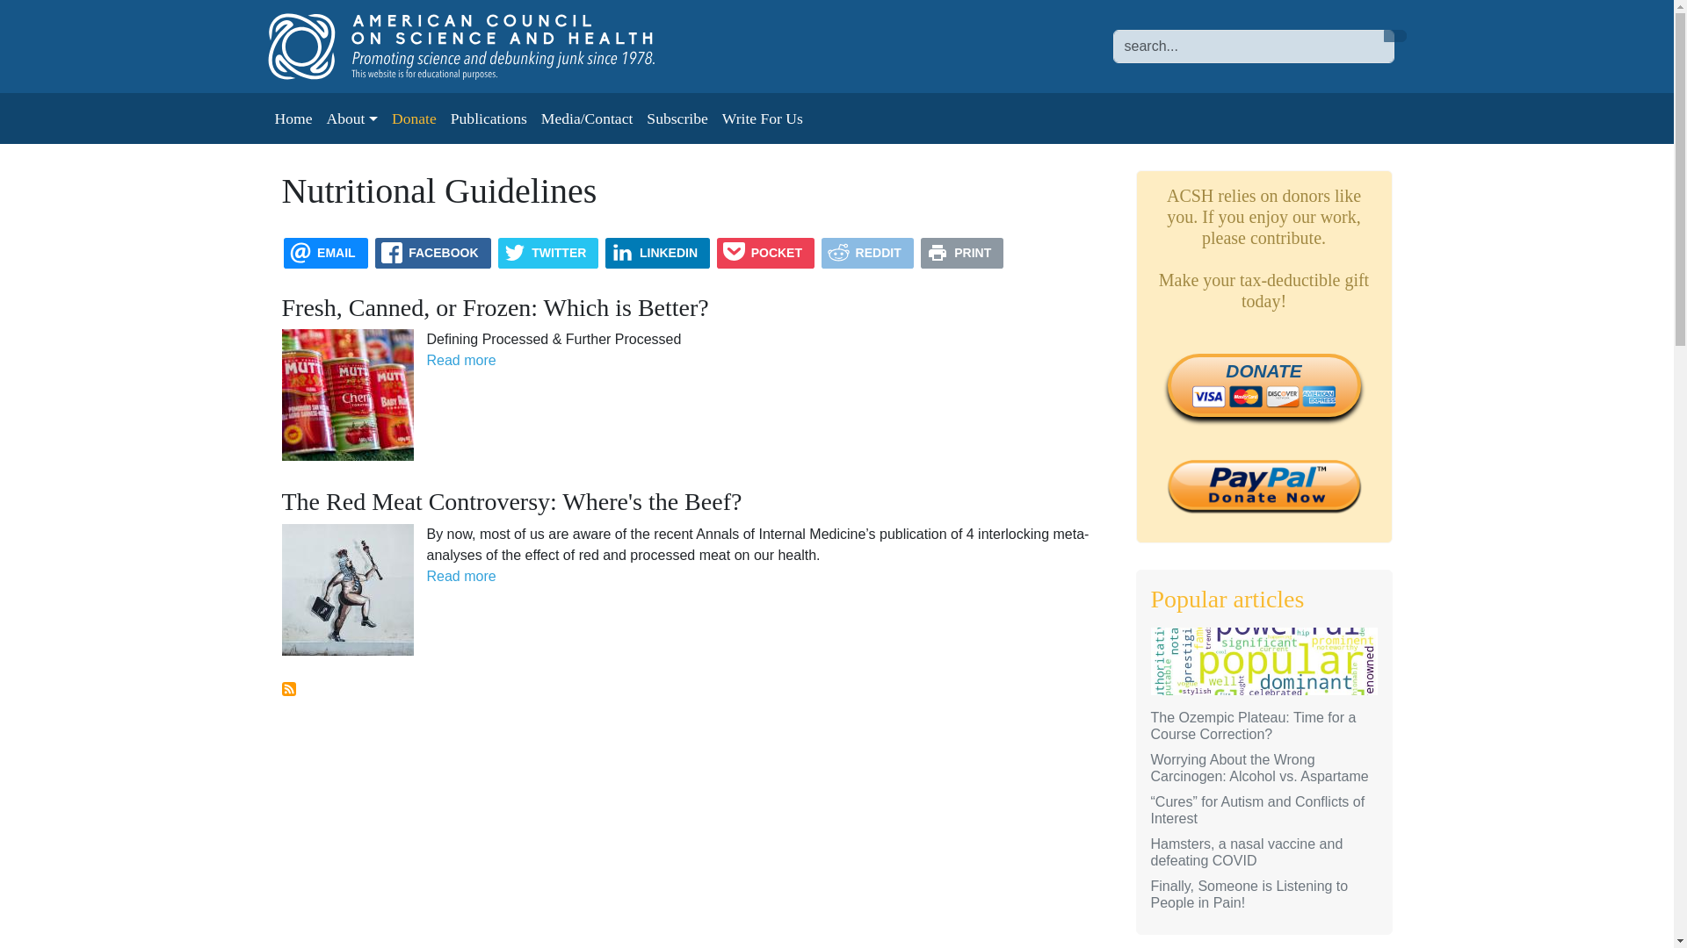 The image size is (1687, 948). Describe the element at coordinates (1263, 384) in the screenshot. I see `DONATE` at that location.